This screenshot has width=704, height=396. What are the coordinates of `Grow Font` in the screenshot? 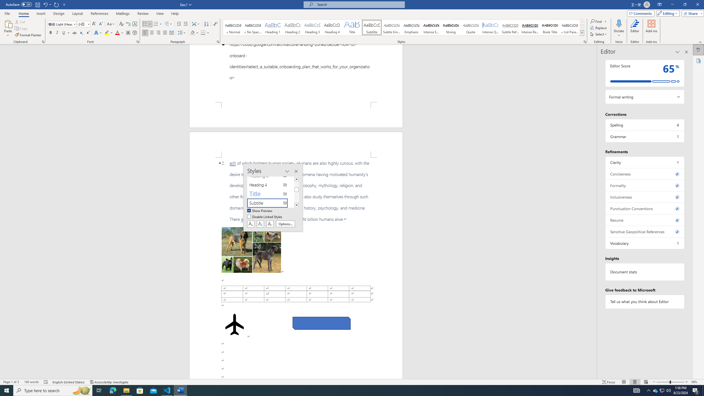 It's located at (94, 24).